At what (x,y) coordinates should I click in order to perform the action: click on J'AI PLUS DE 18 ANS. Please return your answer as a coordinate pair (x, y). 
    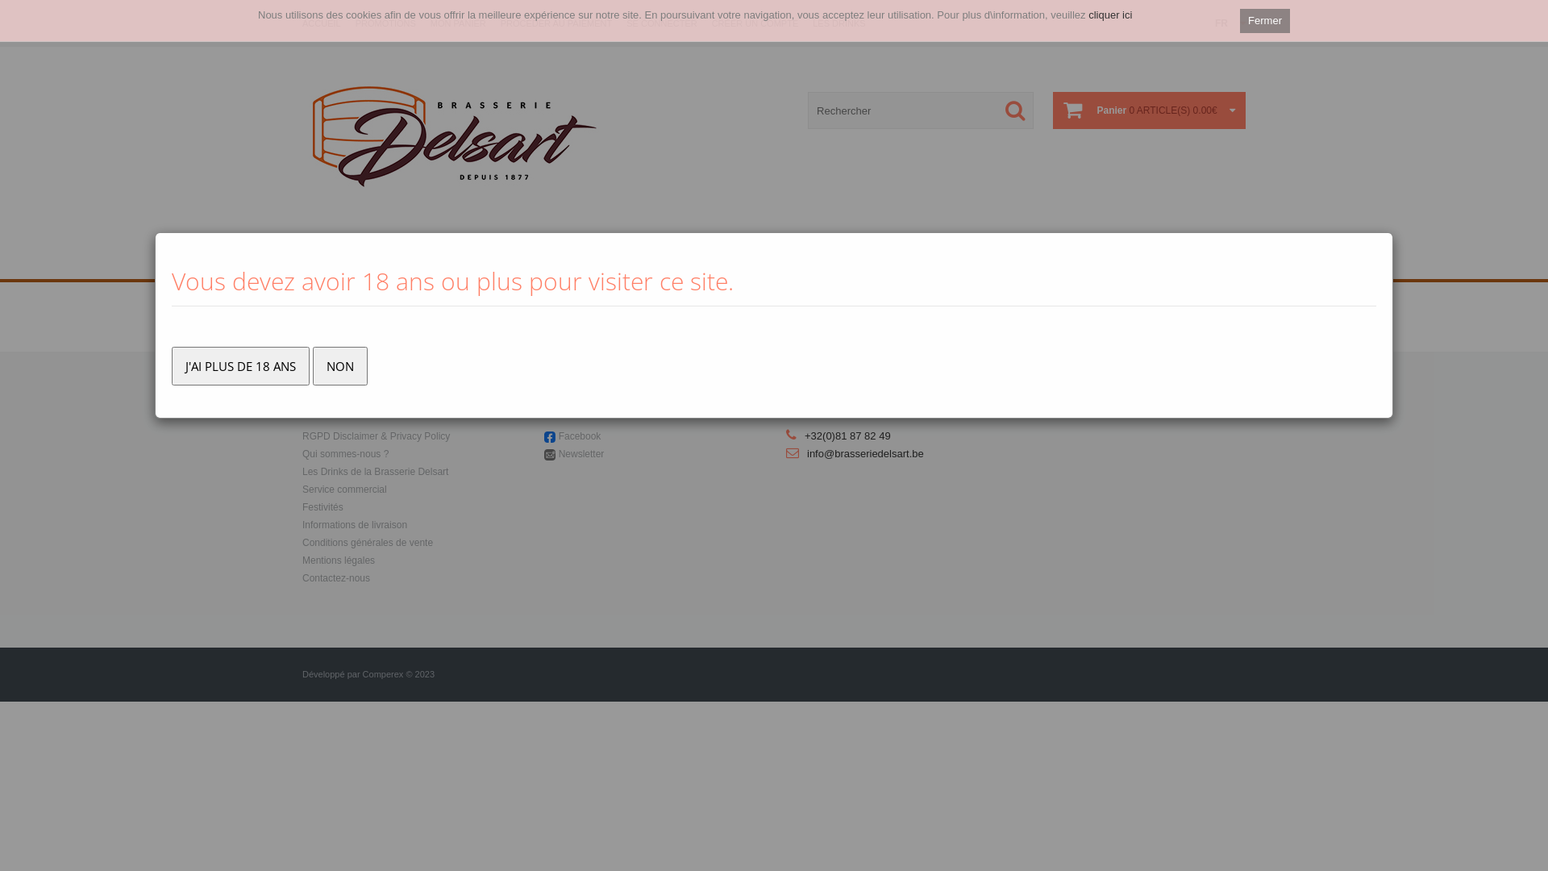
    Looking at the image, I should click on (240, 366).